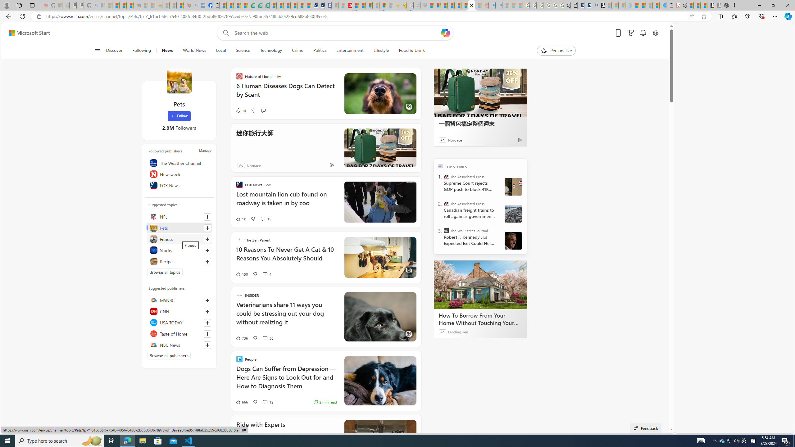 The width and height of the screenshot is (795, 447). Describe the element at coordinates (243, 51) in the screenshot. I see `Science` at that location.